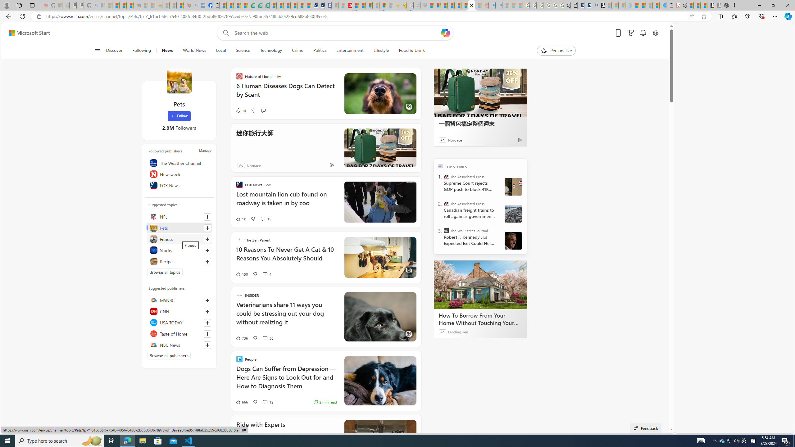 The width and height of the screenshot is (795, 447). Describe the element at coordinates (243, 51) in the screenshot. I see `Science` at that location.